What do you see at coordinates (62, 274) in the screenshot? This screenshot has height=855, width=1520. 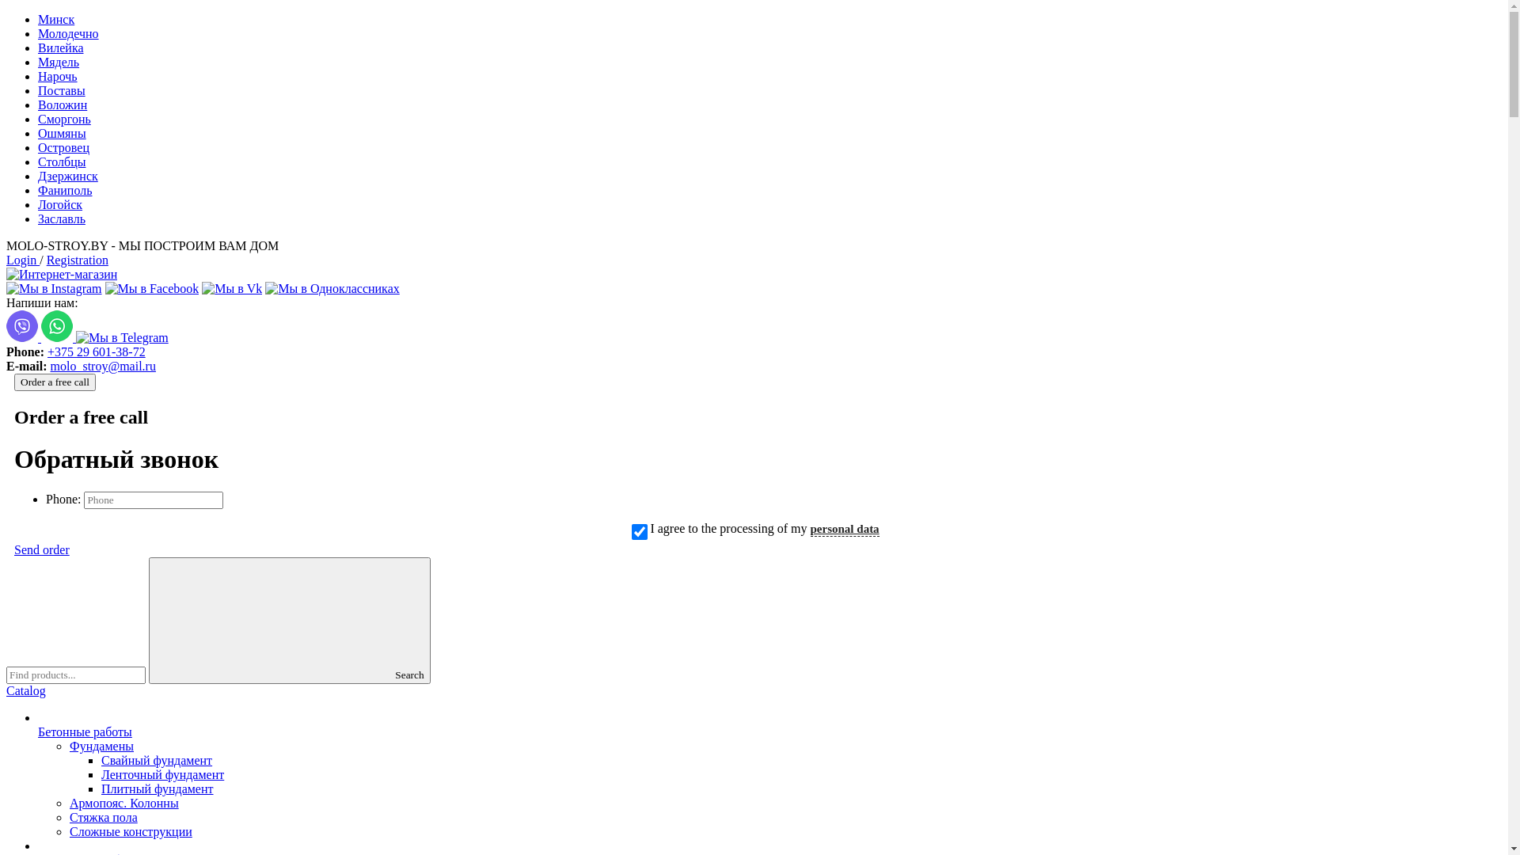 I see `MOLO-STROY.BY` at bounding box center [62, 274].